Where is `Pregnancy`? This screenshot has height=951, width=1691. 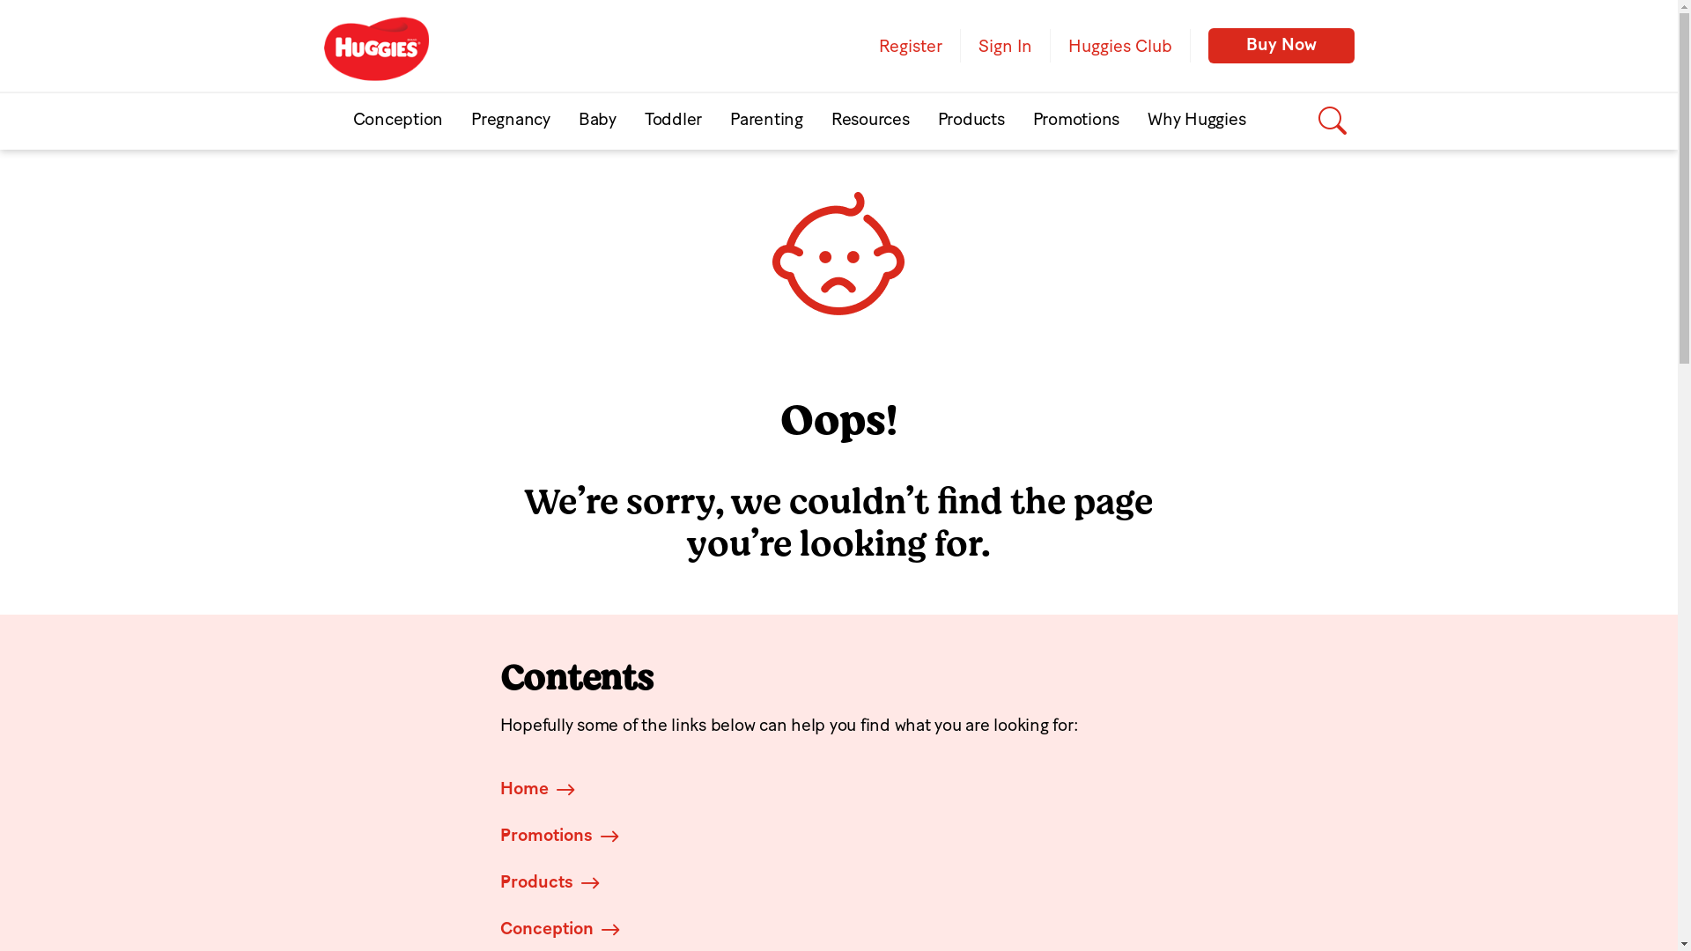 Pregnancy is located at coordinates (511, 122).